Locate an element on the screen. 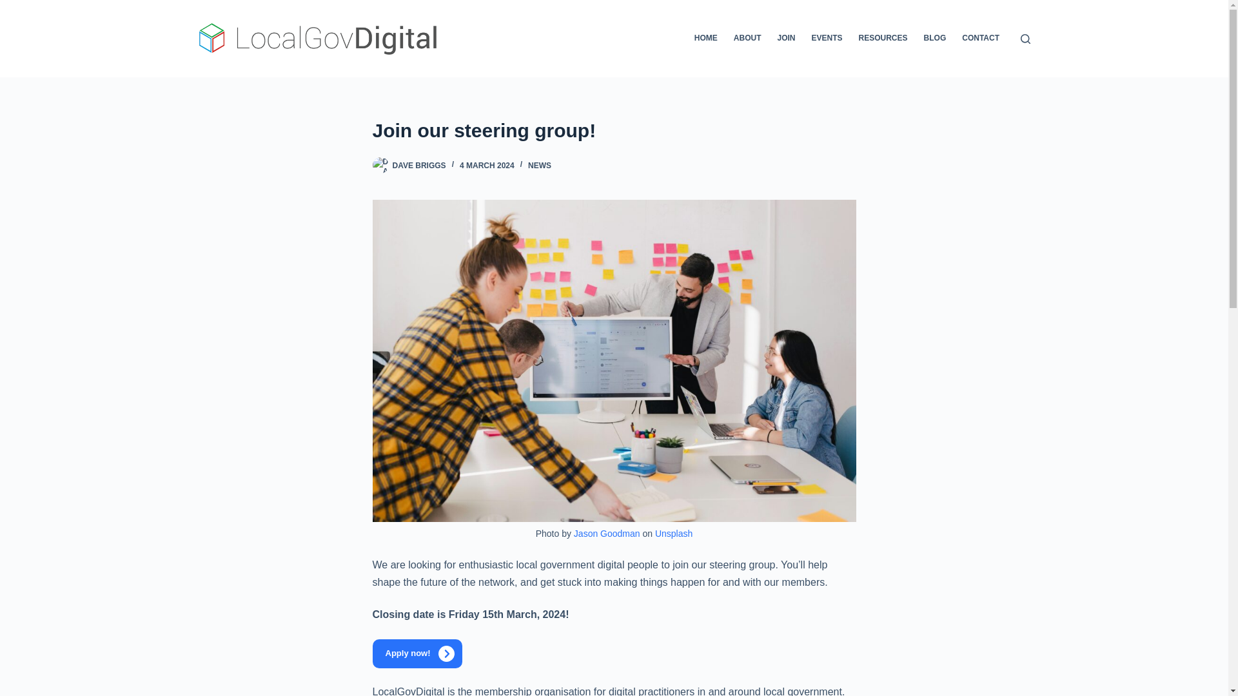  Posts by Dave Briggs is located at coordinates (419, 165).